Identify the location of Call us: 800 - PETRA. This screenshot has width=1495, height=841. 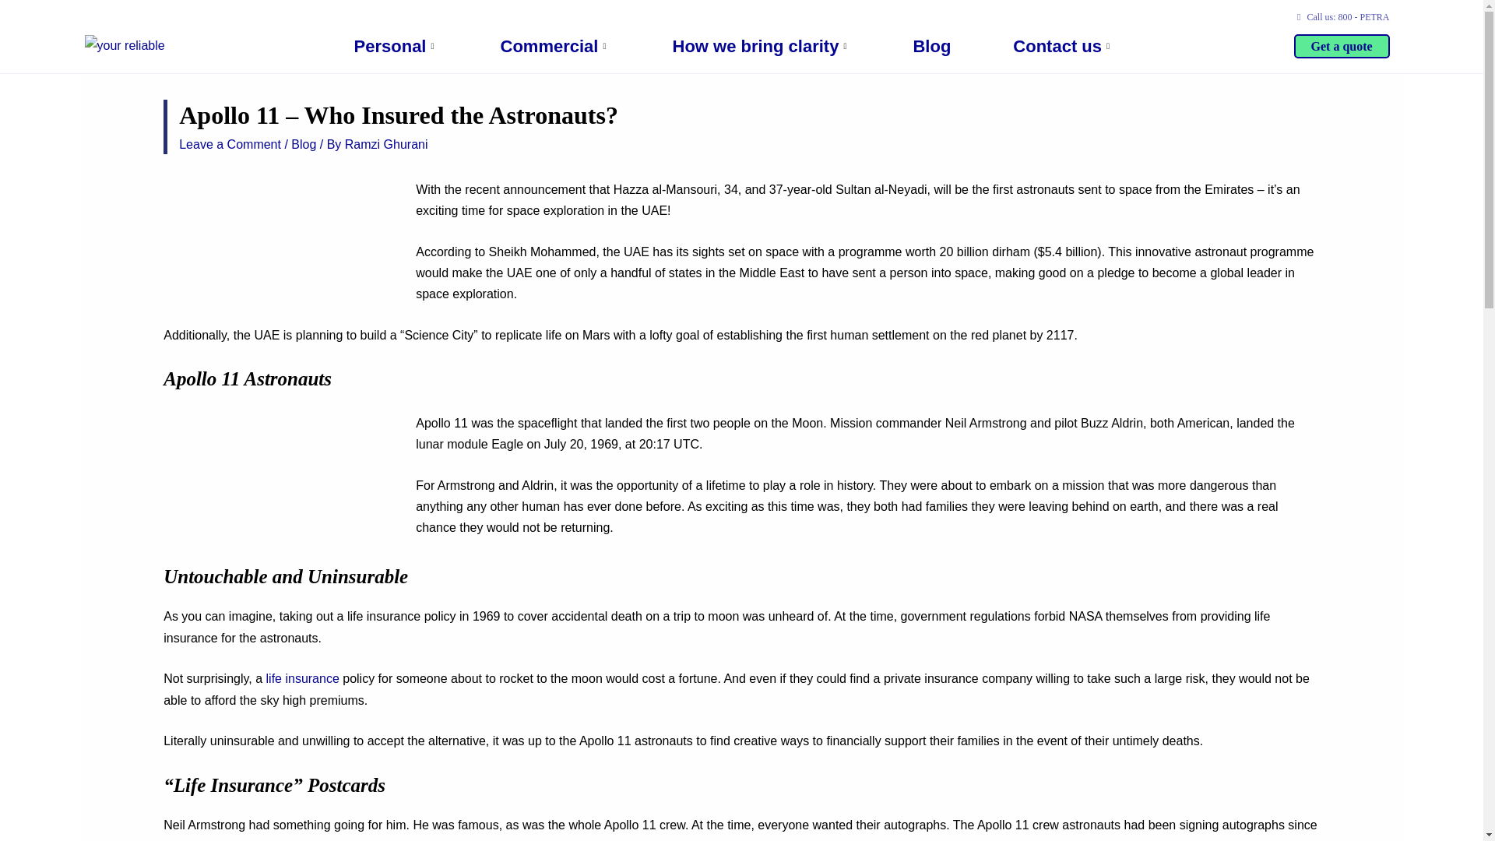
(1341, 18).